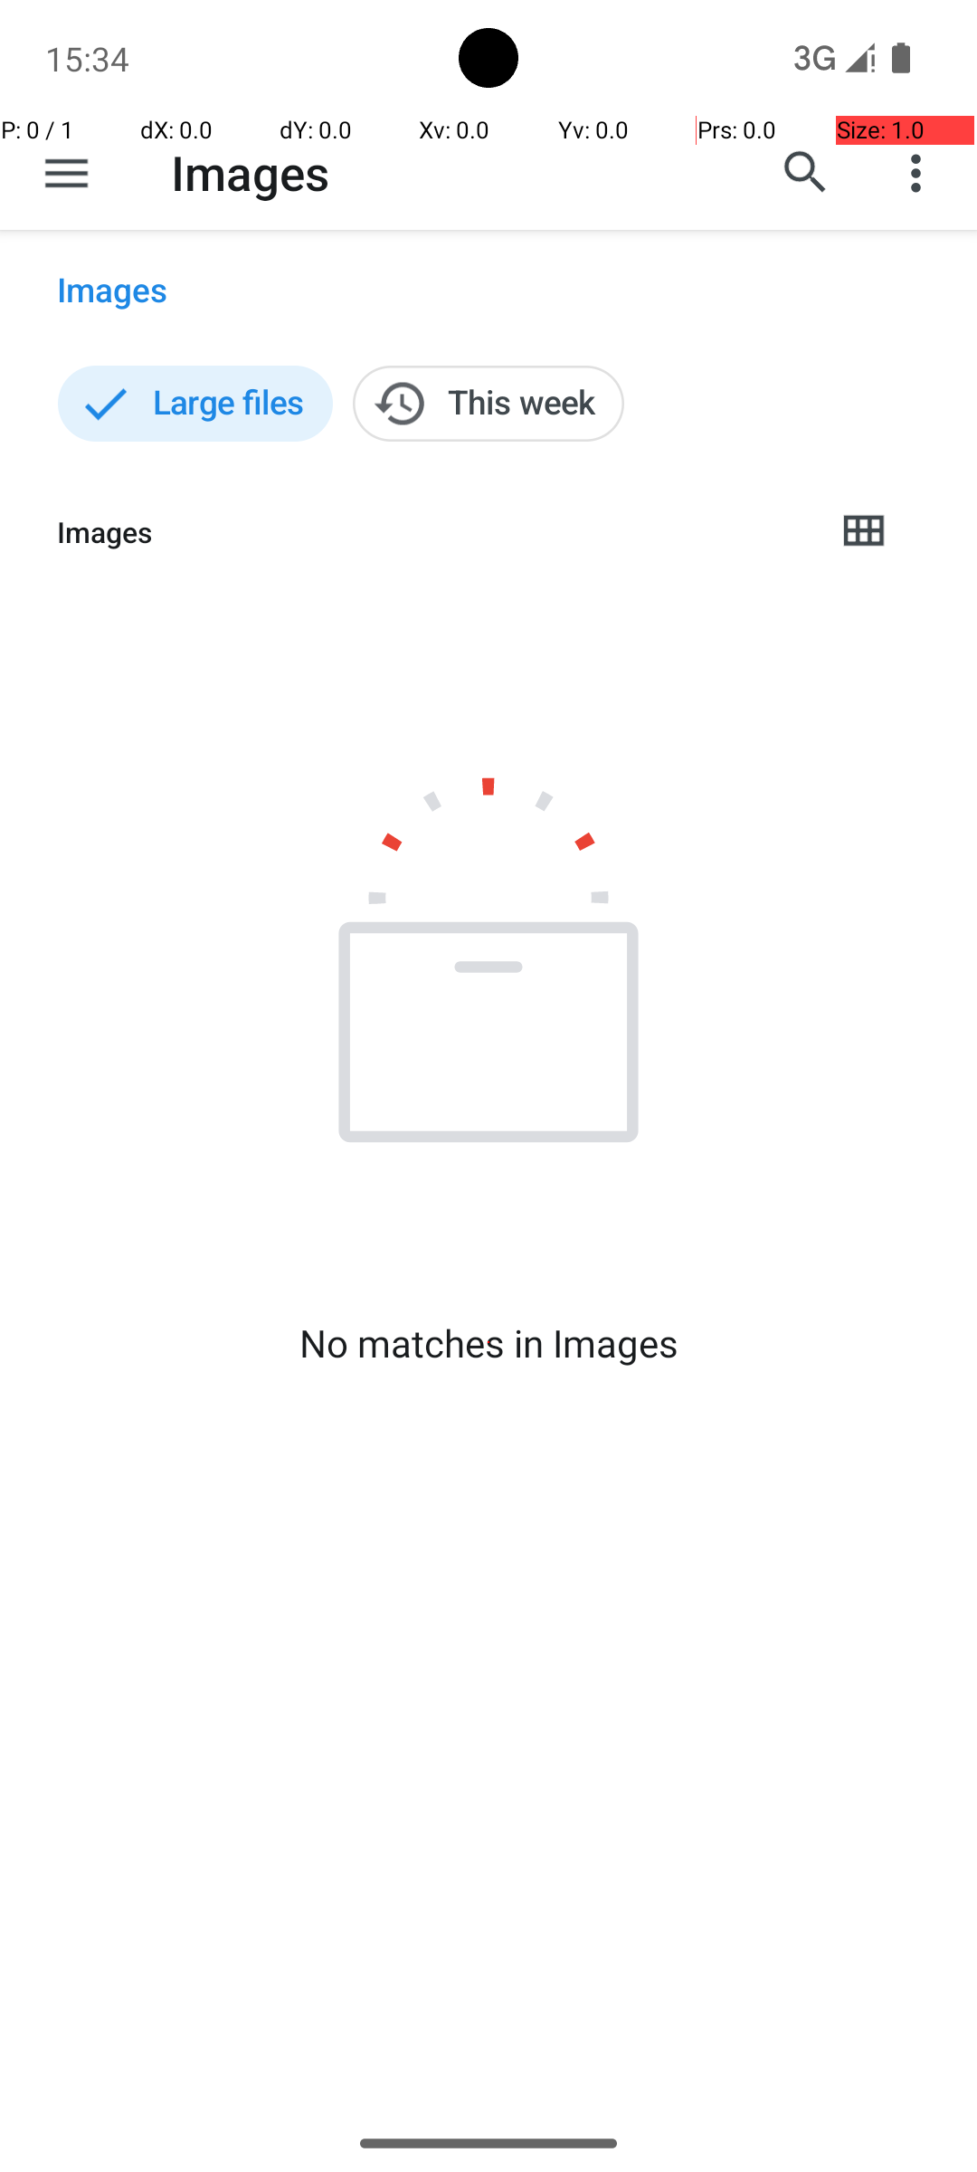 The image size is (977, 2172). Describe the element at coordinates (67, 173) in the screenshot. I see `Show roots` at that location.